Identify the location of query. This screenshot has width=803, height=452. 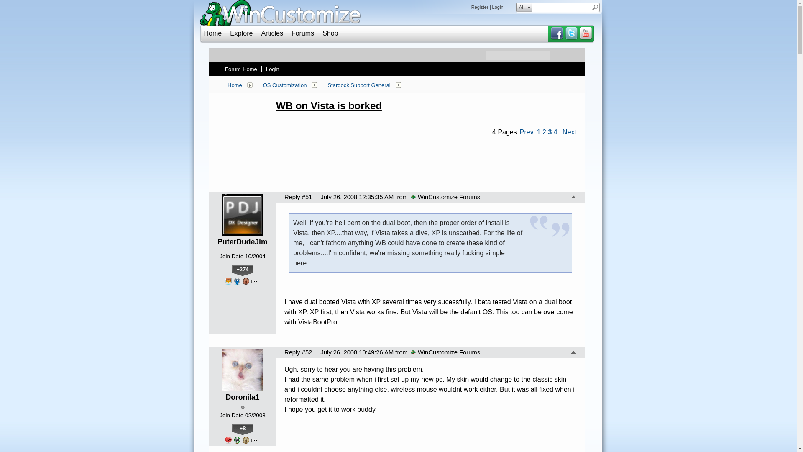
(561, 8).